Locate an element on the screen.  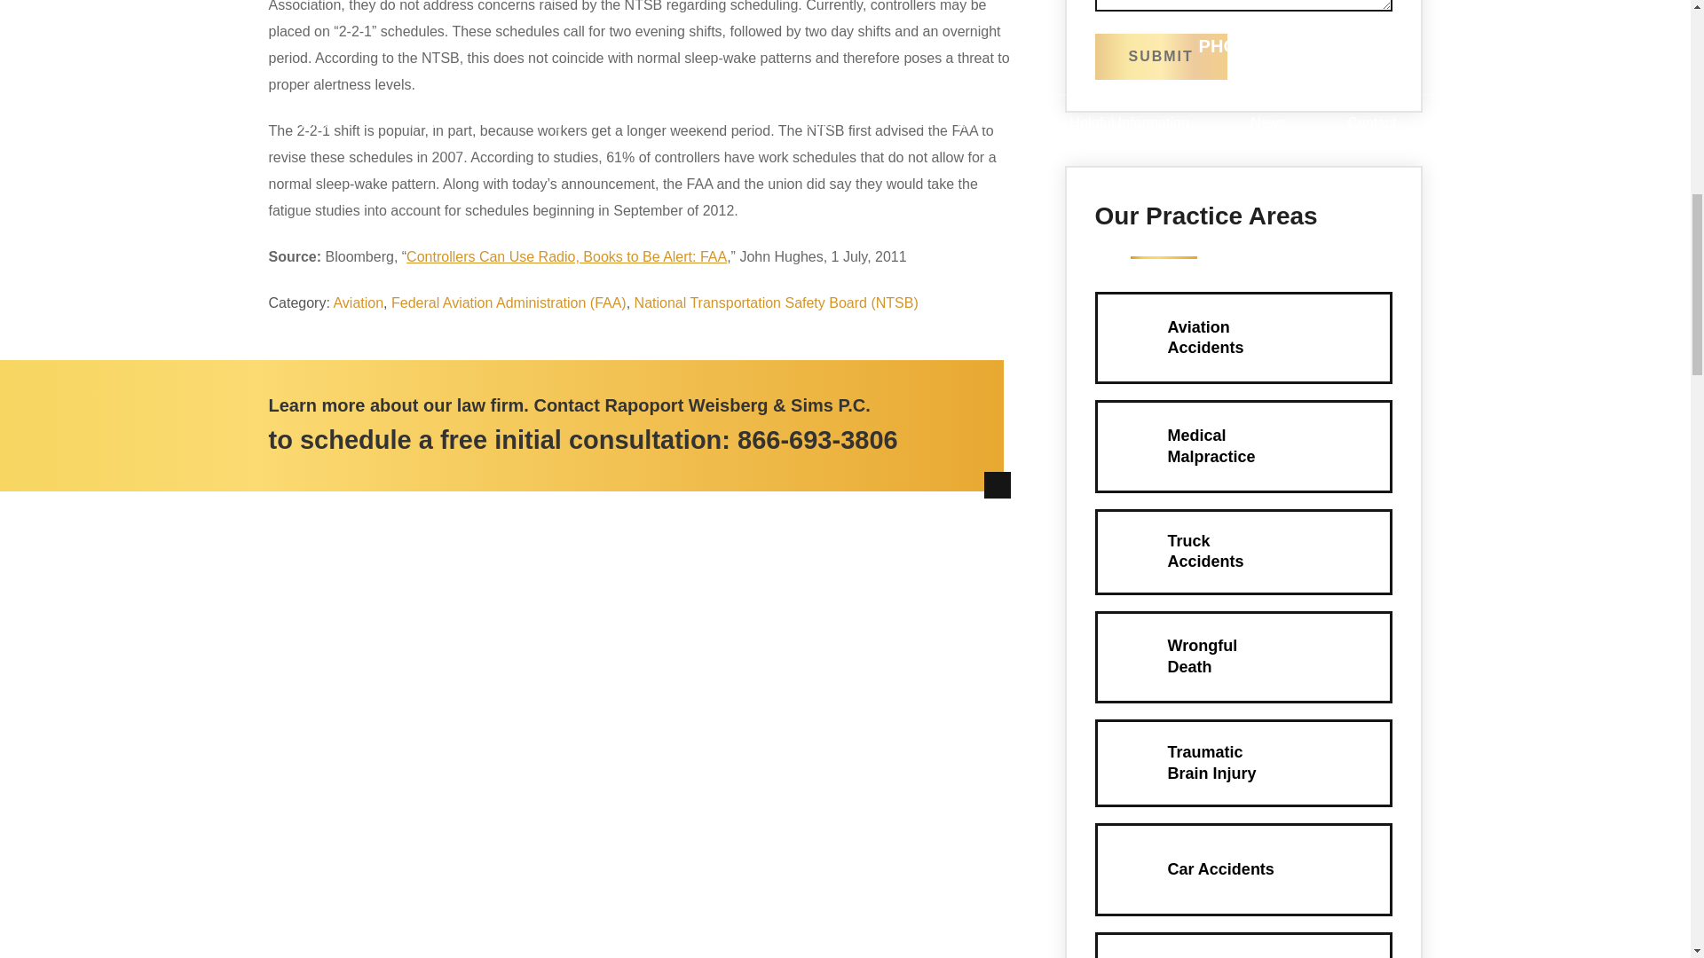
Submit is located at coordinates (1161, 56).